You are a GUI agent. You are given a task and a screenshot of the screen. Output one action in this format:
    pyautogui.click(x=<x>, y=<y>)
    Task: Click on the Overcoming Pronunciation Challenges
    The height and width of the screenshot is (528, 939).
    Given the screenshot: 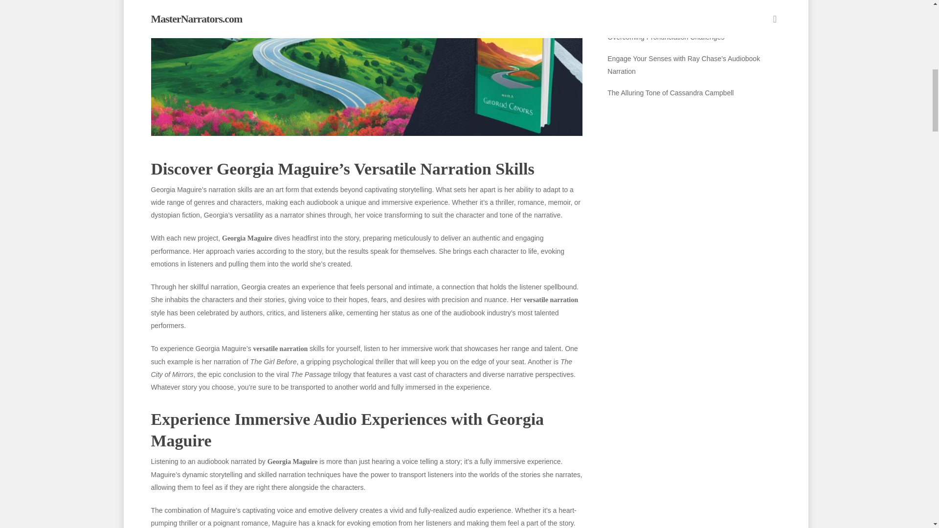 What is the action you would take?
    pyautogui.click(x=693, y=37)
    